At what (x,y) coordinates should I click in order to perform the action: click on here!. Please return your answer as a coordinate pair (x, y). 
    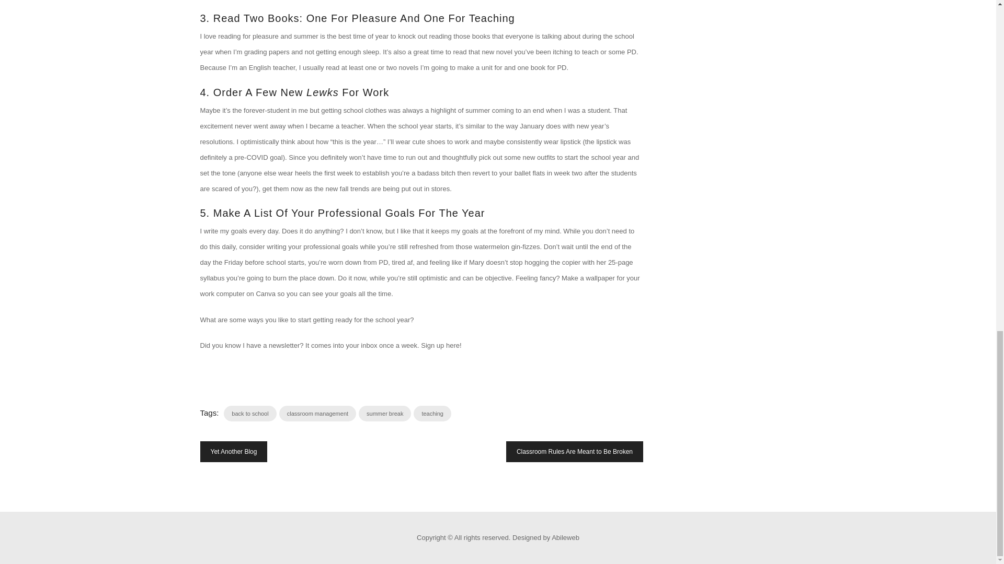
    Looking at the image, I should click on (454, 345).